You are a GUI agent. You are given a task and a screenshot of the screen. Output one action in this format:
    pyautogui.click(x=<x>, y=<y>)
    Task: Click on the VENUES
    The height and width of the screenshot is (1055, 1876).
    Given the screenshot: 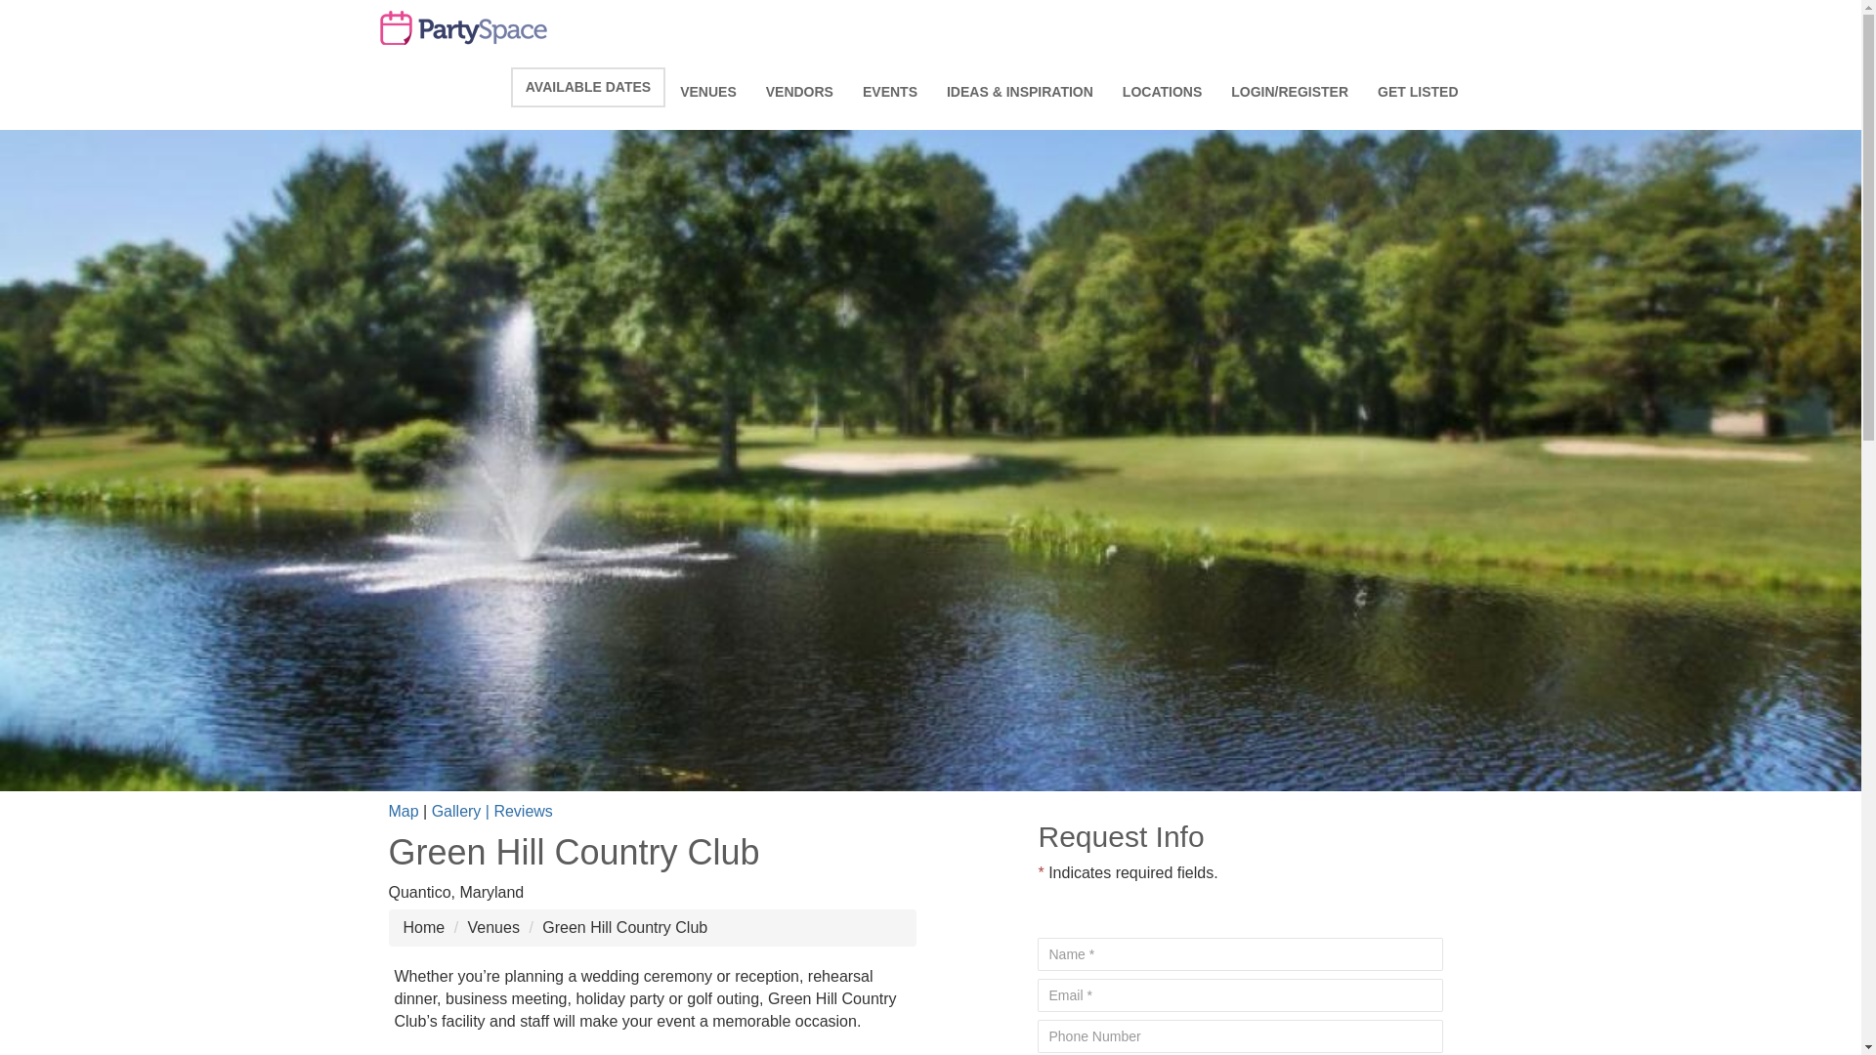 What is the action you would take?
    pyautogui.click(x=708, y=92)
    